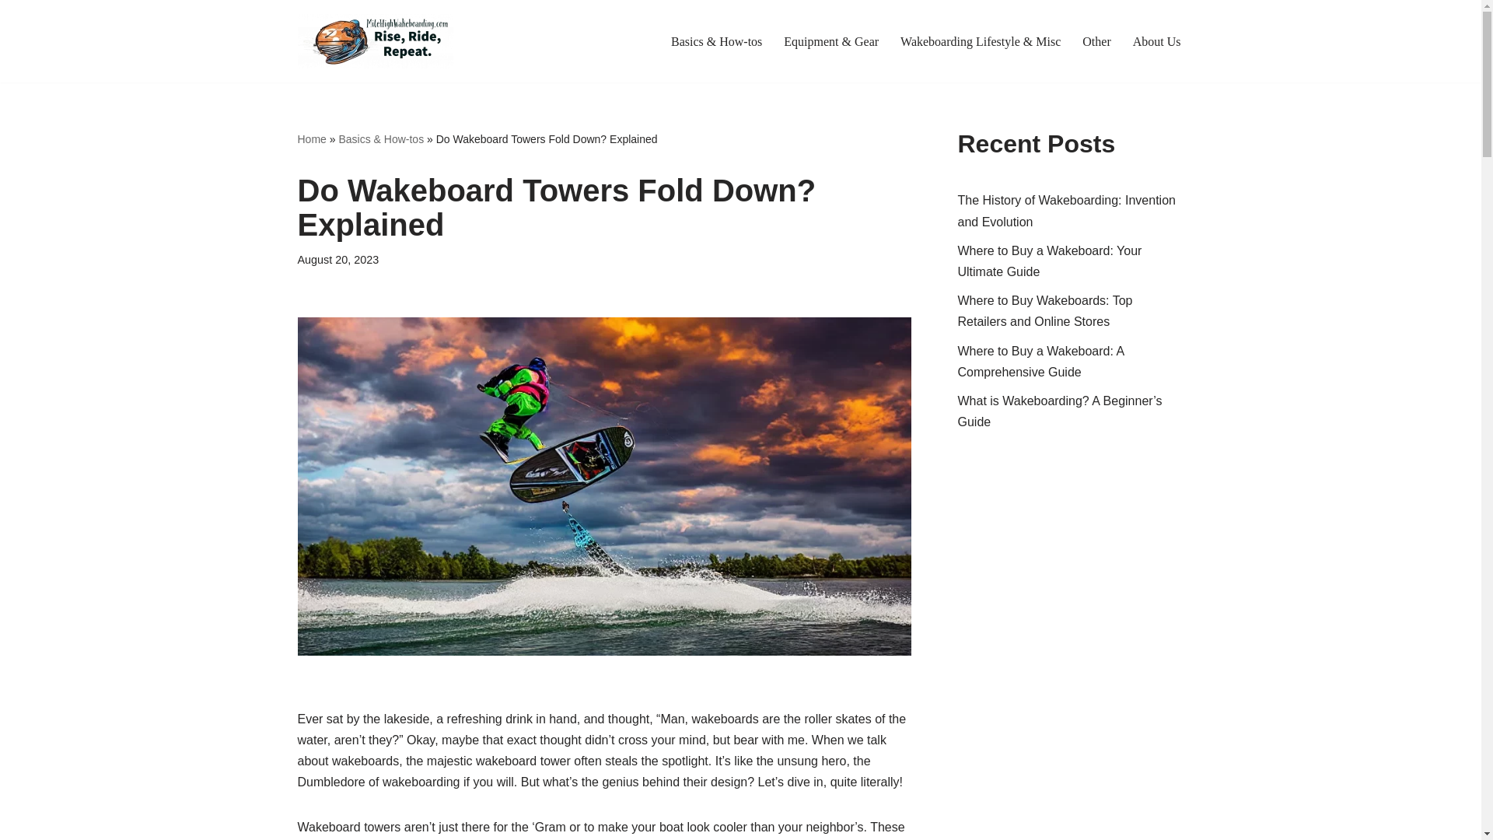 The image size is (1493, 840). I want to click on Where to Buy a Wakeboard: A Comprehensive Guide, so click(1040, 361).